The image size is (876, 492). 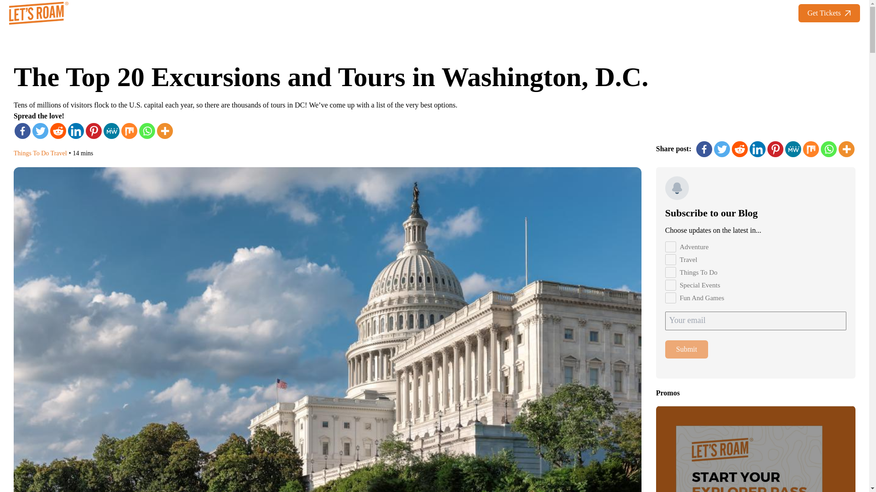 What do you see at coordinates (671, 298) in the screenshot?
I see `Fun And Games` at bounding box center [671, 298].